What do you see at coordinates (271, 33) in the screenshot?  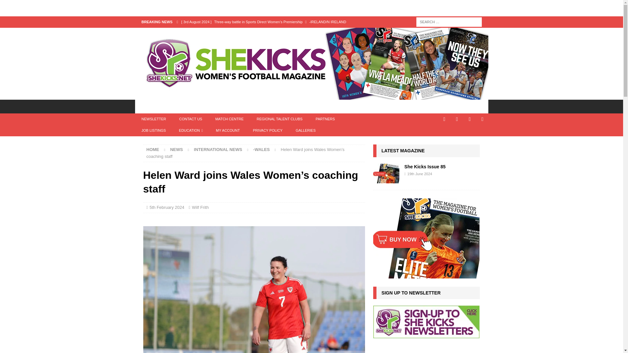 I see `China midfielder Shen Mengyu joins London City Lionesses` at bounding box center [271, 33].